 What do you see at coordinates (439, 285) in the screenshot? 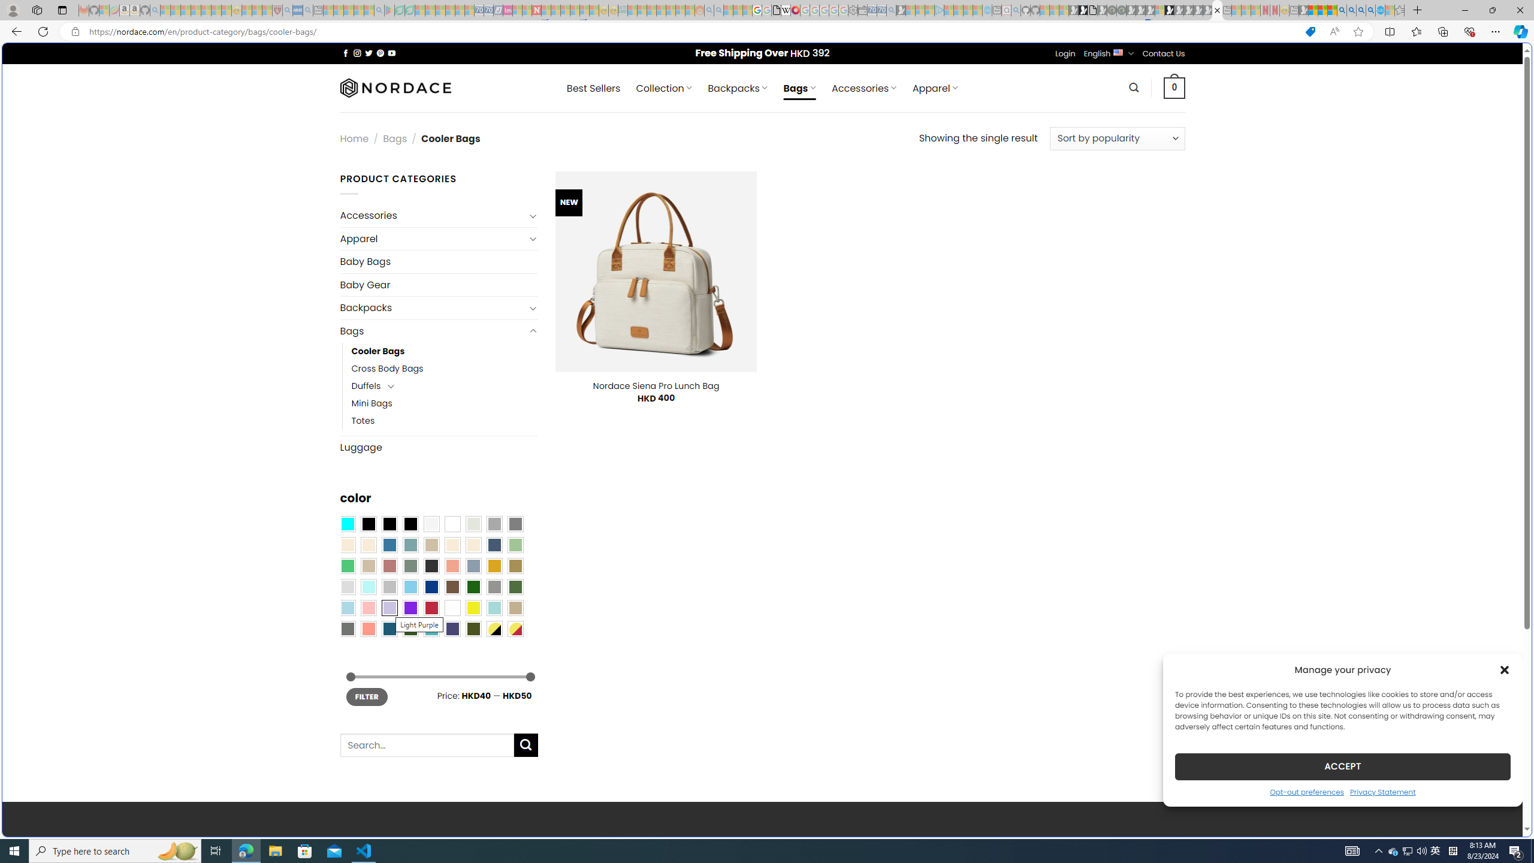
I see `Baby Gear` at bounding box center [439, 285].